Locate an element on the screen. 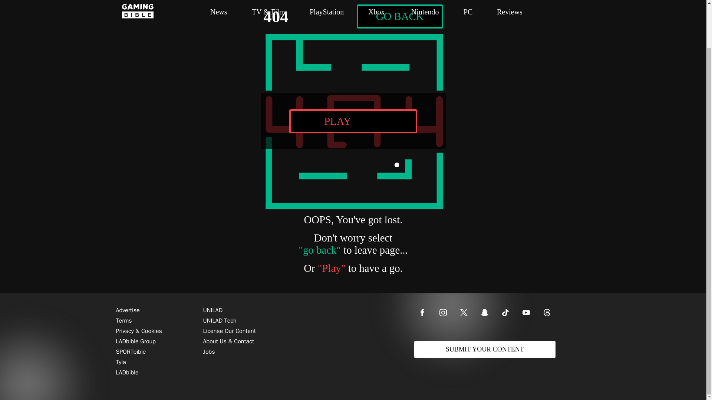  License Our Content is located at coordinates (400, 16).